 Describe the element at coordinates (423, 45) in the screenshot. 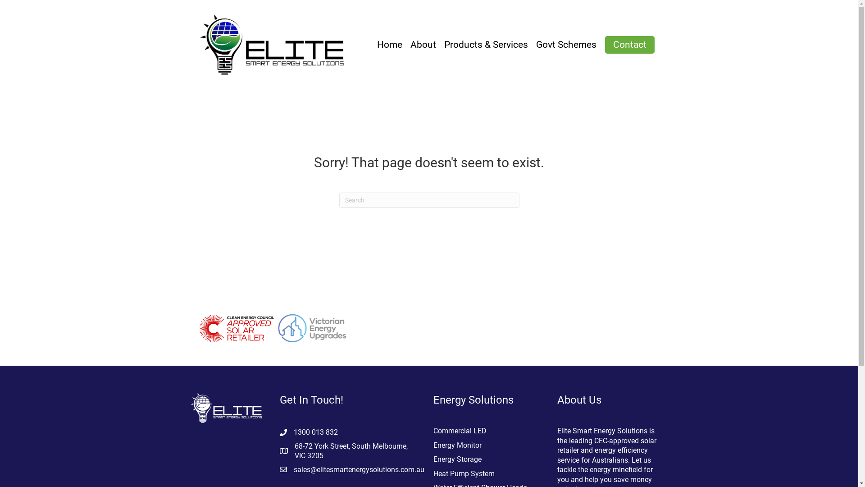

I see `About` at that location.